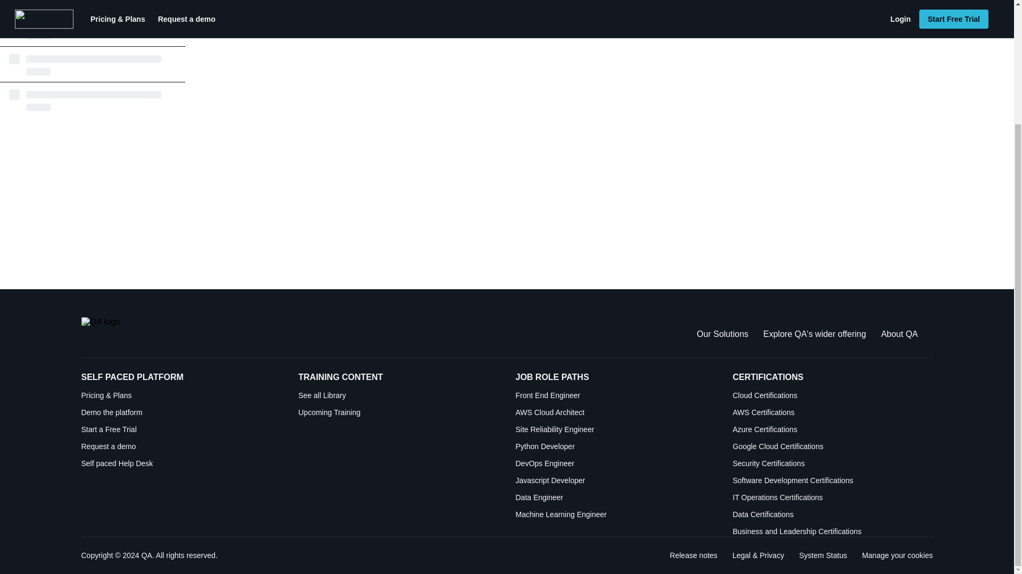  Describe the element at coordinates (615, 463) in the screenshot. I see `DevOps Engineer` at that location.